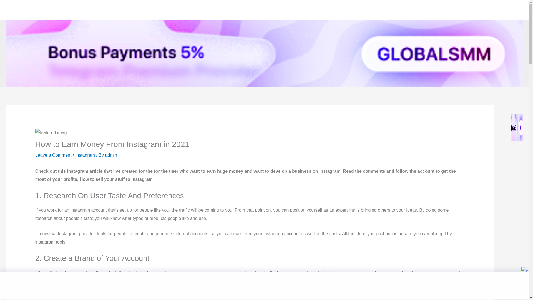 The width and height of the screenshot is (533, 300). I want to click on admin, so click(111, 155).